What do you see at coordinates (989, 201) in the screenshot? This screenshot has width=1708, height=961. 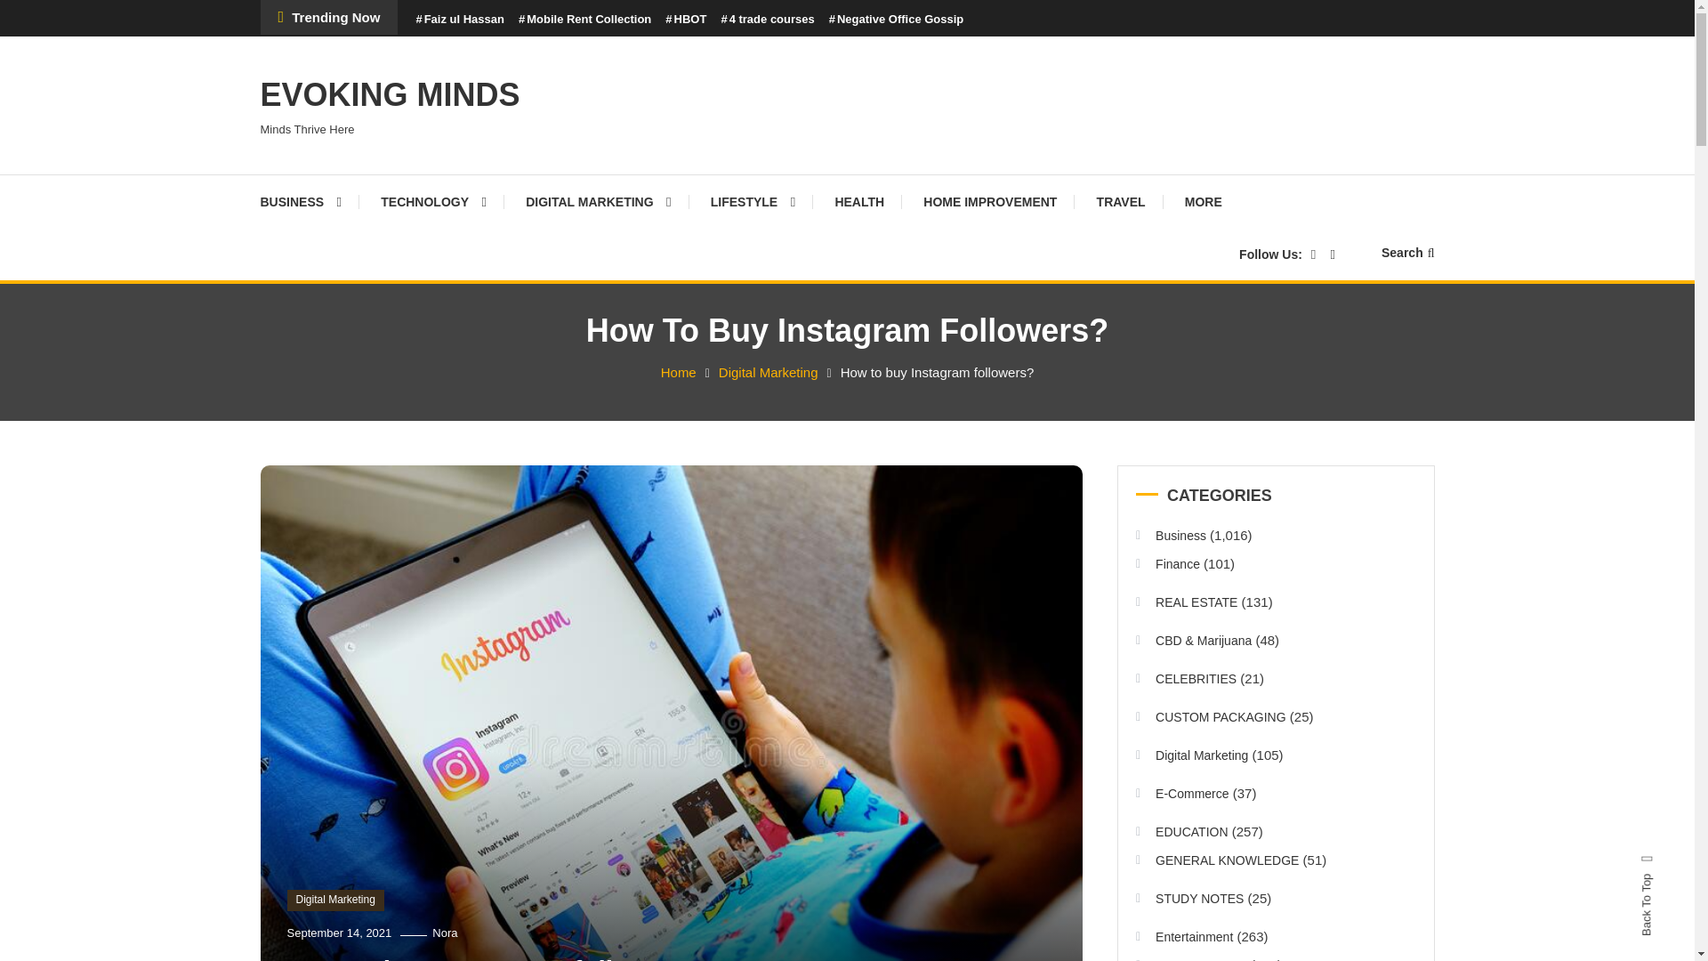 I see `HOME IMPROVEMENT` at bounding box center [989, 201].